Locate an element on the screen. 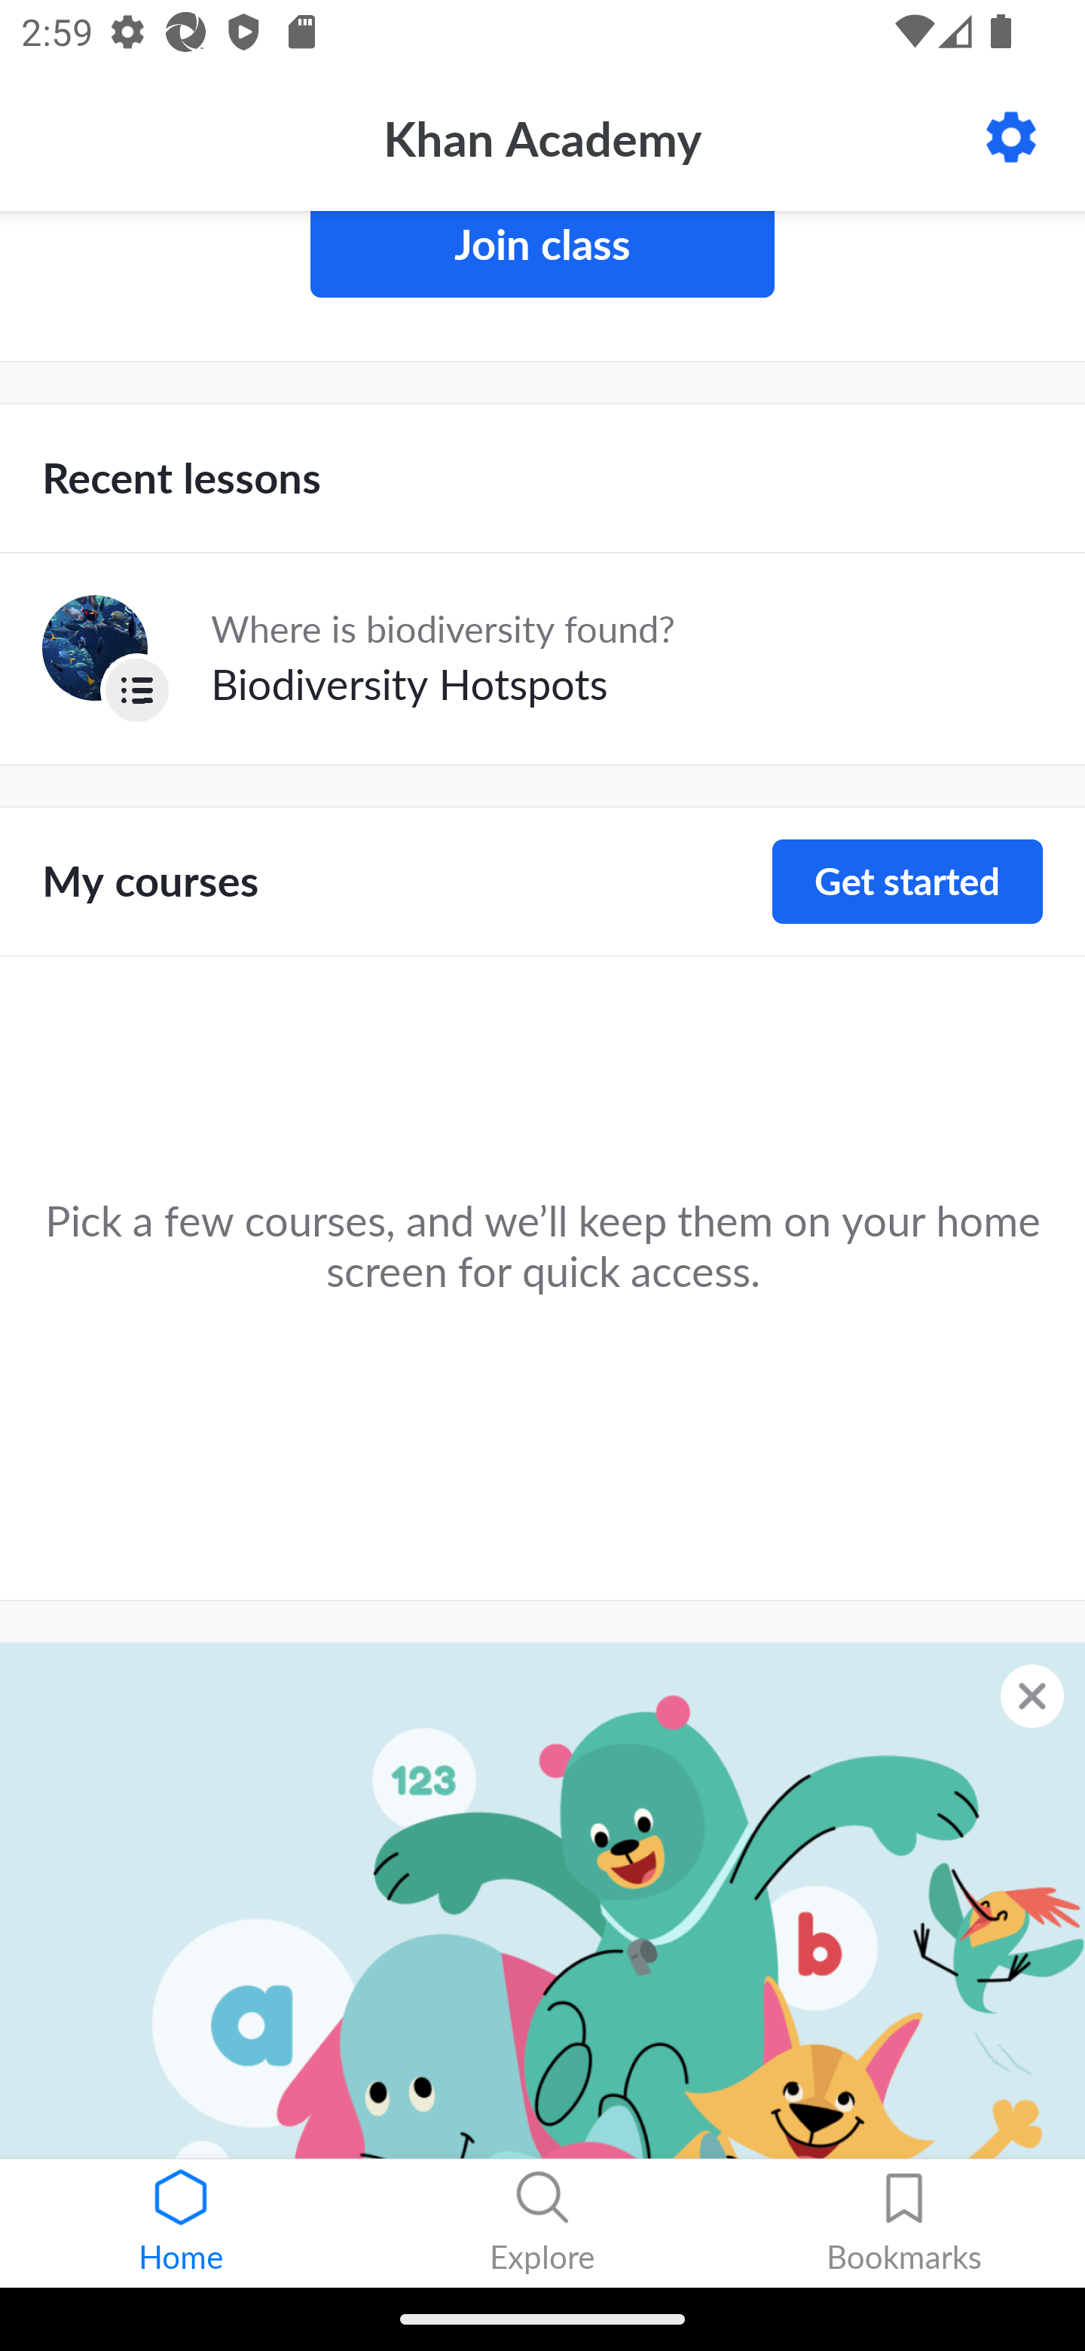 This screenshot has height=2351, width=1085. Join class is located at coordinates (542, 255).